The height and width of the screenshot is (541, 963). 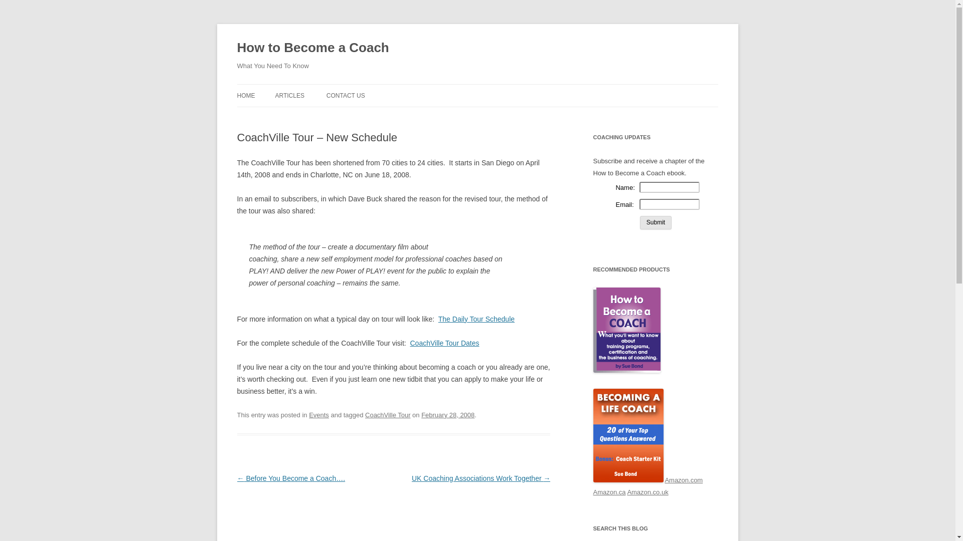 I want to click on Events, so click(x=319, y=415).